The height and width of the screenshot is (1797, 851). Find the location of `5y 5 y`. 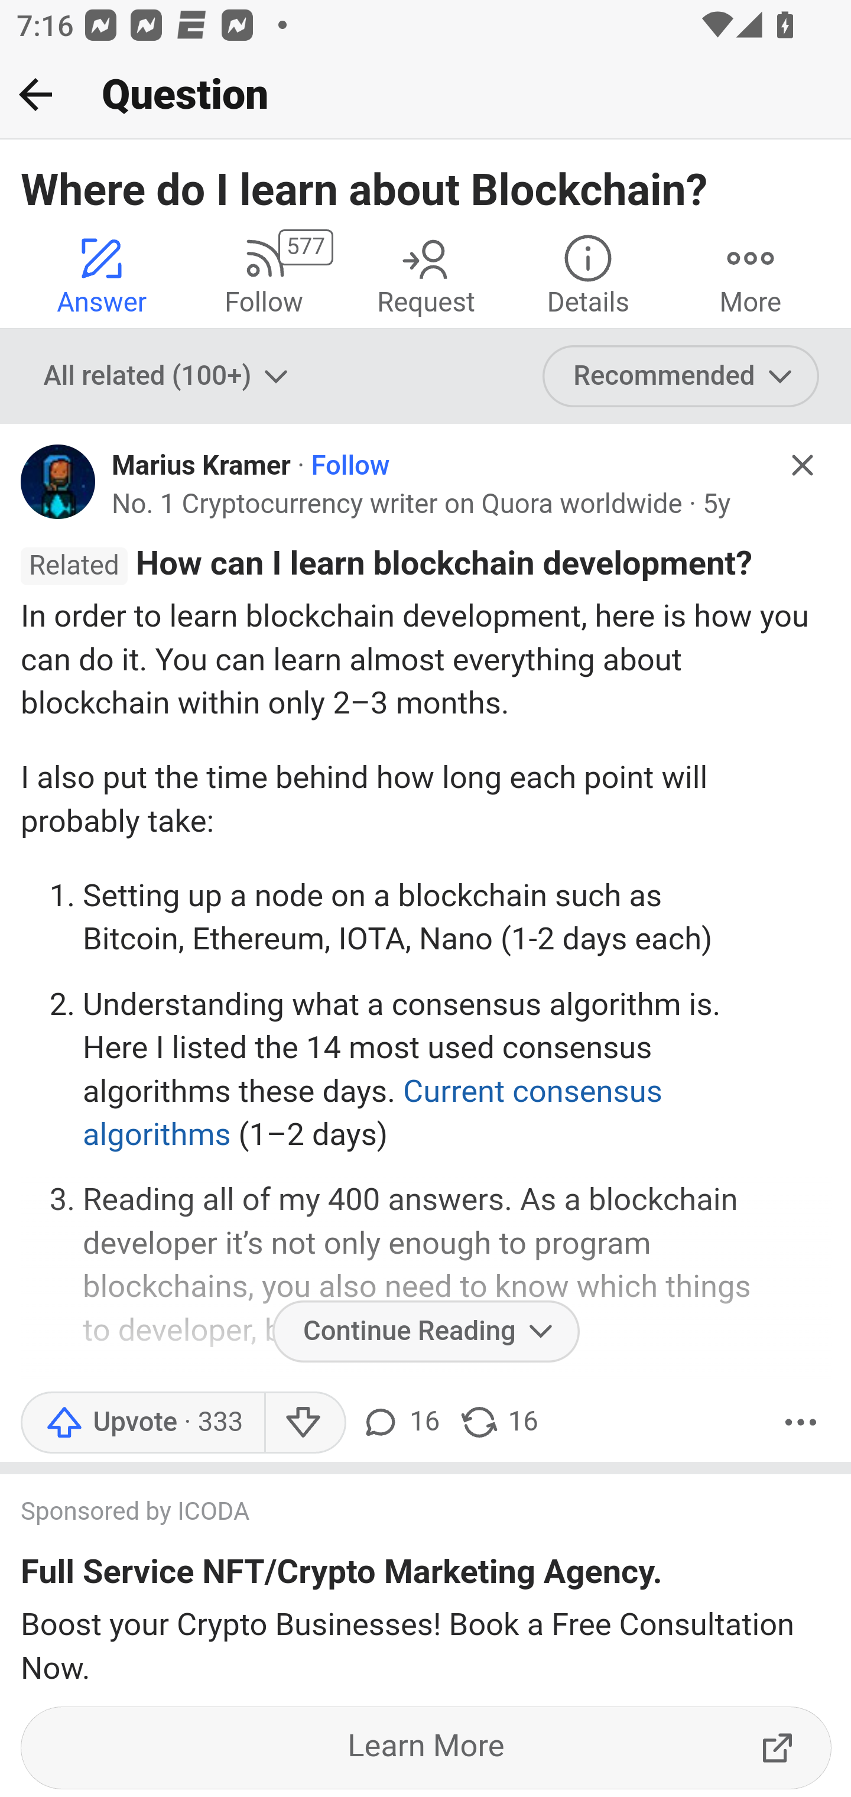

5y 5 y is located at coordinates (716, 504).